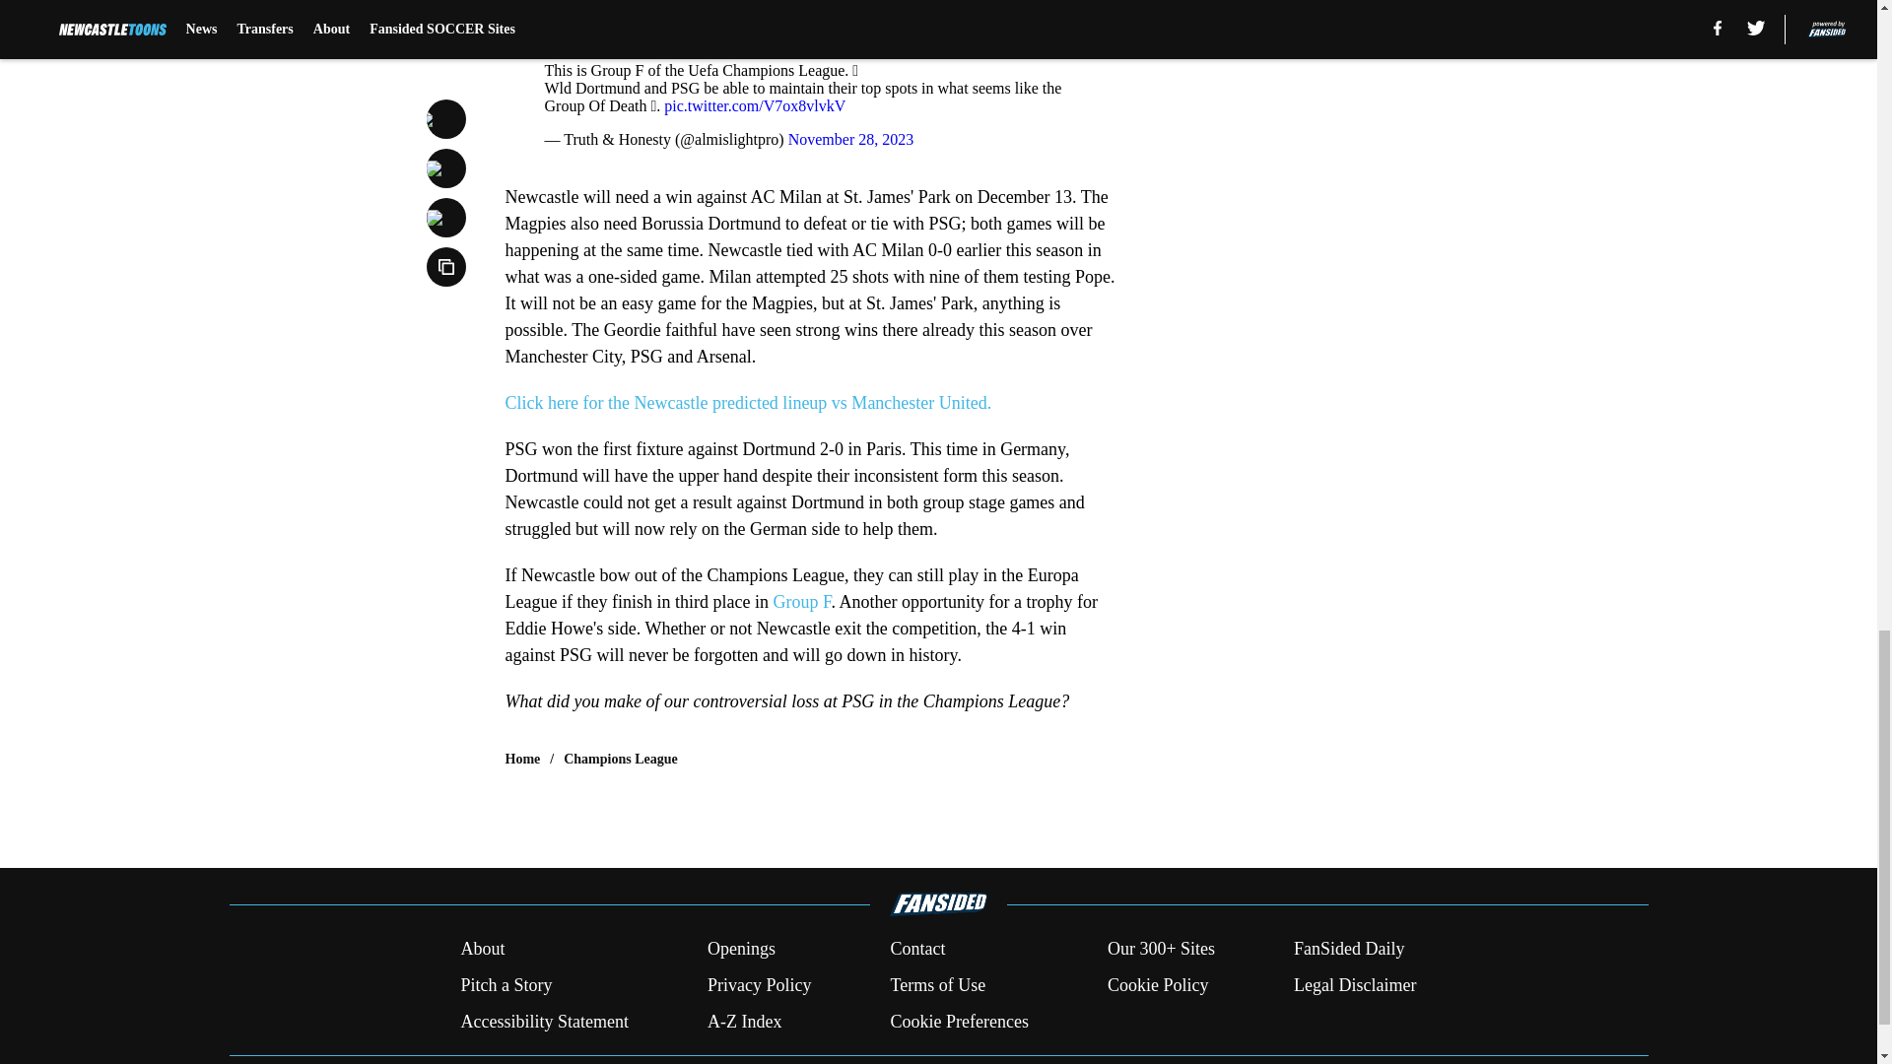  What do you see at coordinates (522, 759) in the screenshot?
I see `Home` at bounding box center [522, 759].